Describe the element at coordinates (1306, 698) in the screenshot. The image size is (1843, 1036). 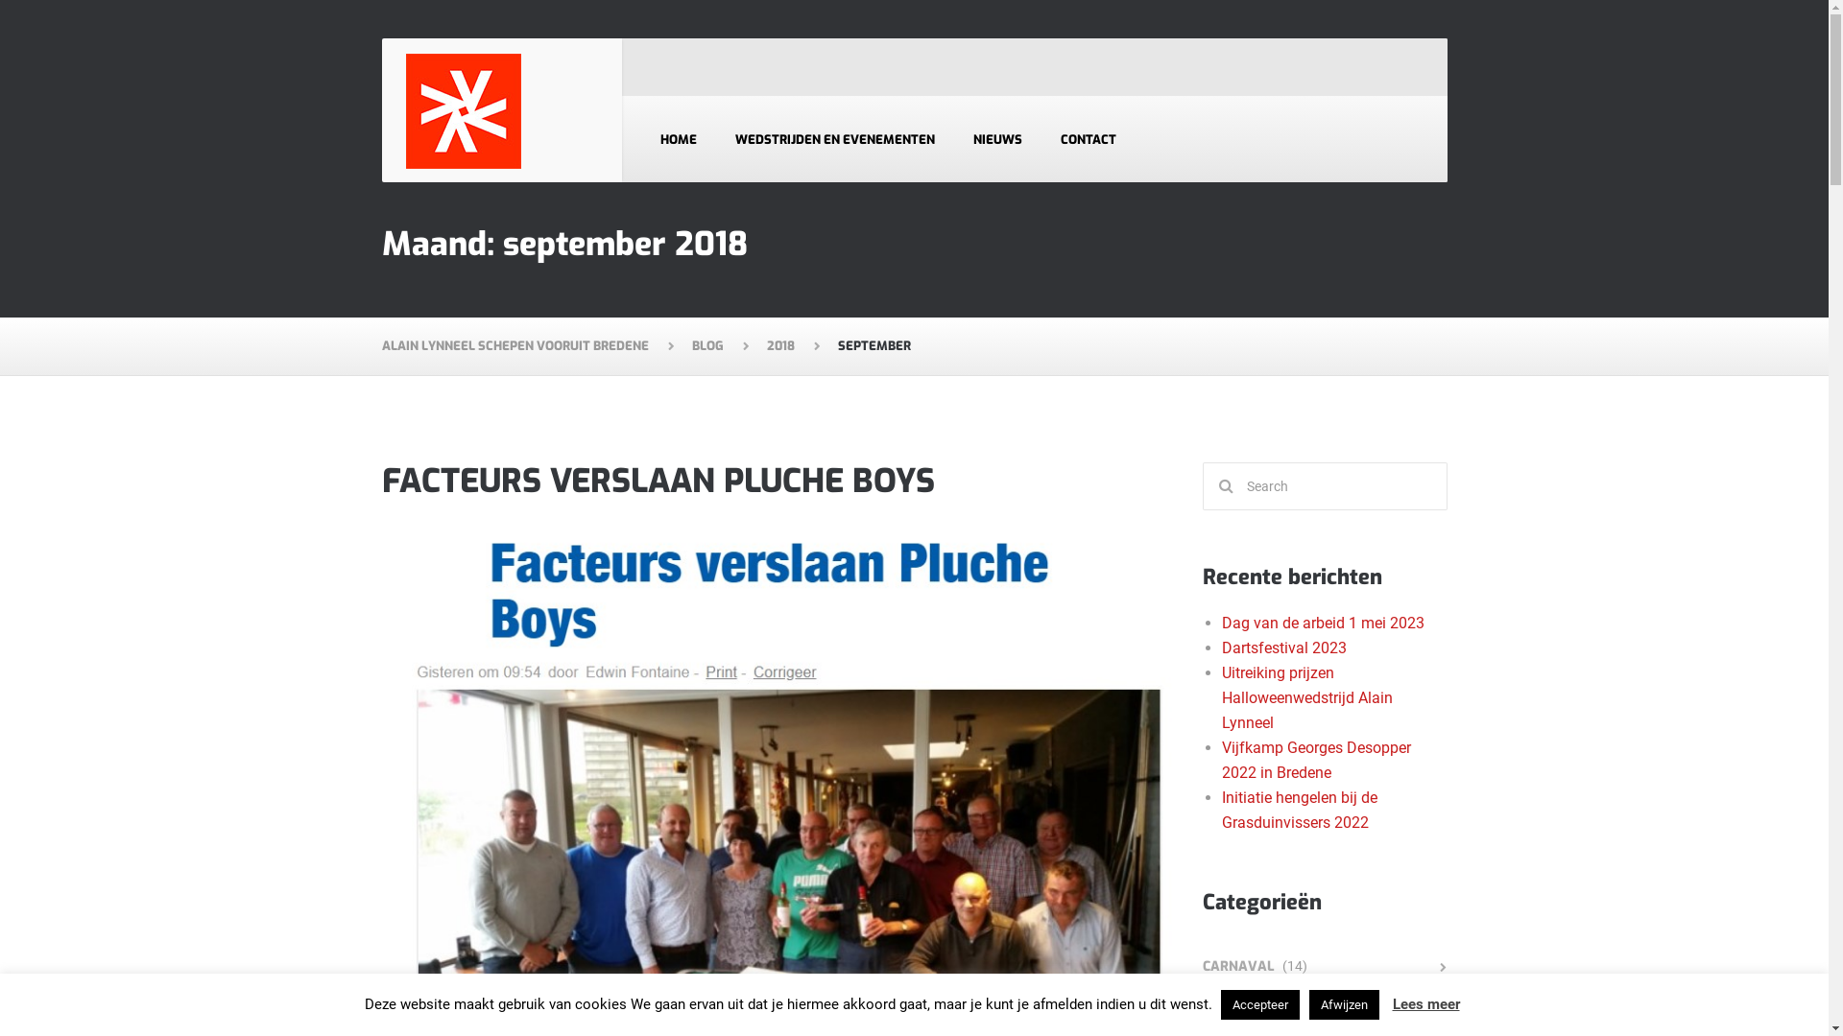
I see `Uitreiking prijzen Halloweenwedstrijd Alain Lynneel` at that location.